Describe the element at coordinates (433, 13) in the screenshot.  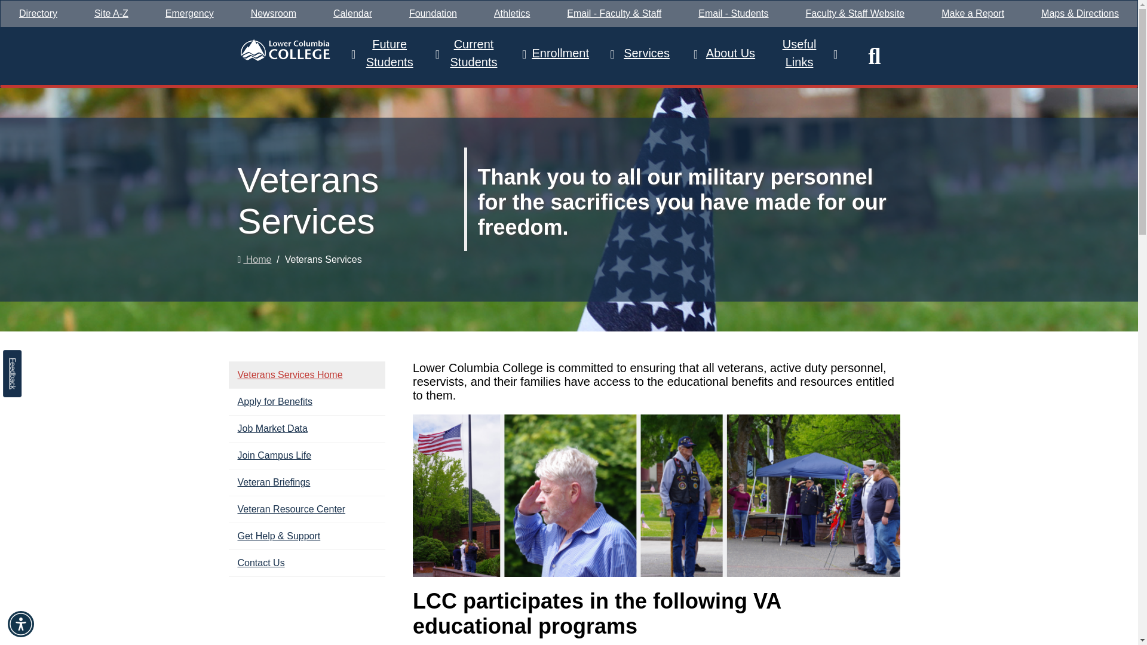
I see `Foundation` at that location.